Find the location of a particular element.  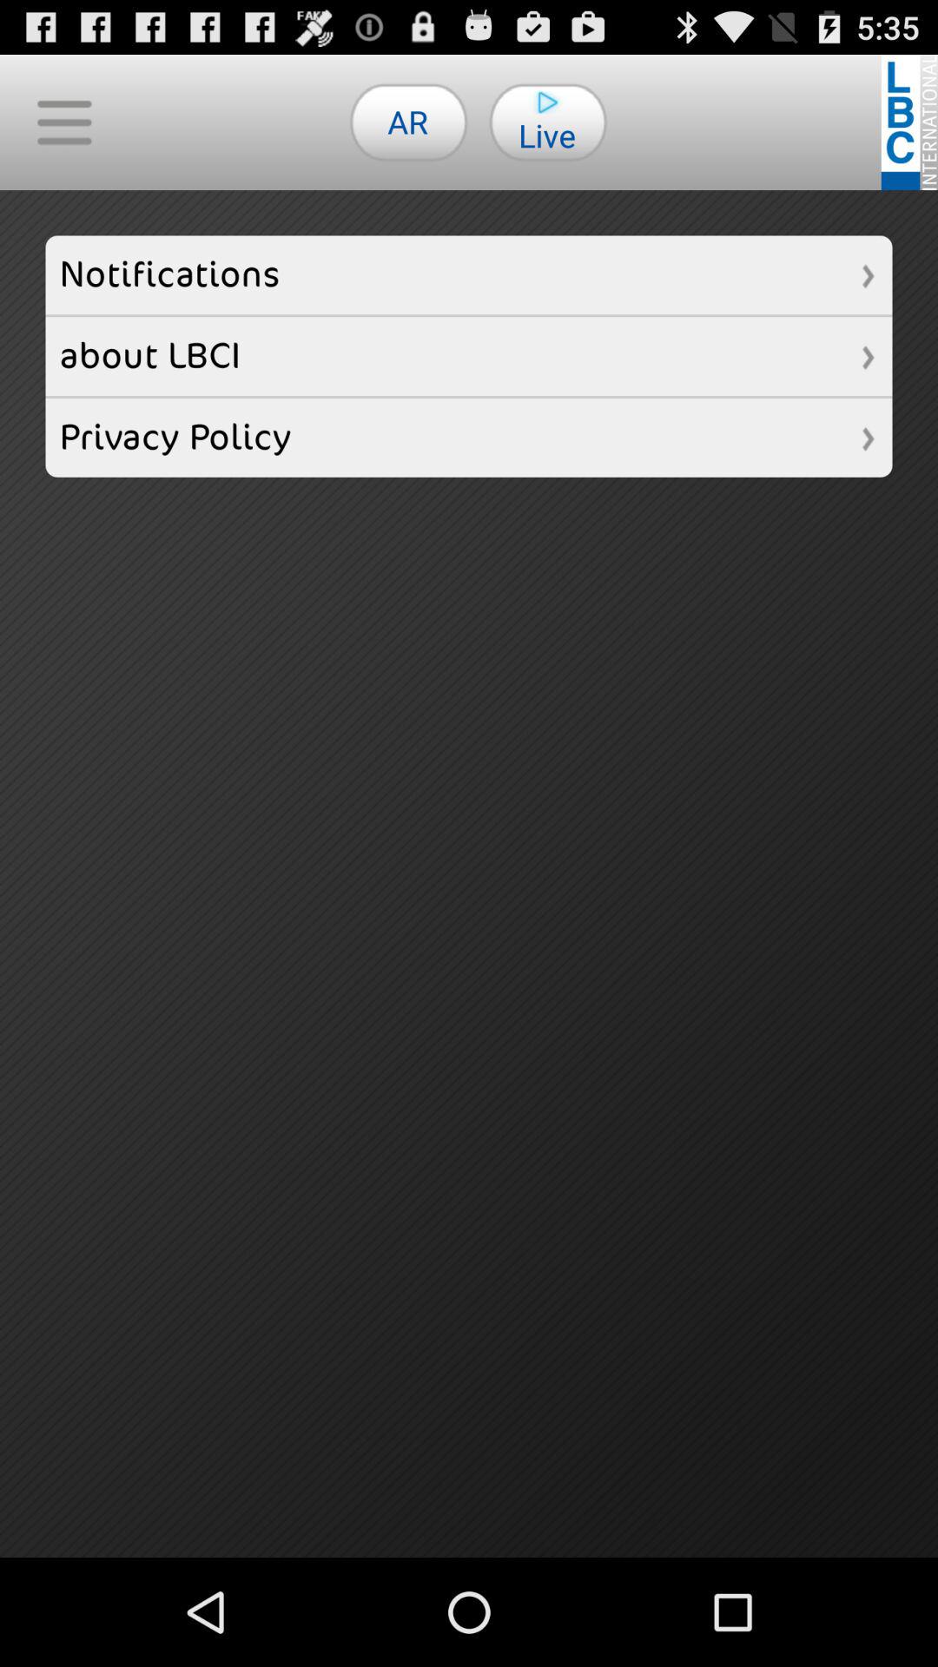

open item next to the live app is located at coordinates (408, 122).